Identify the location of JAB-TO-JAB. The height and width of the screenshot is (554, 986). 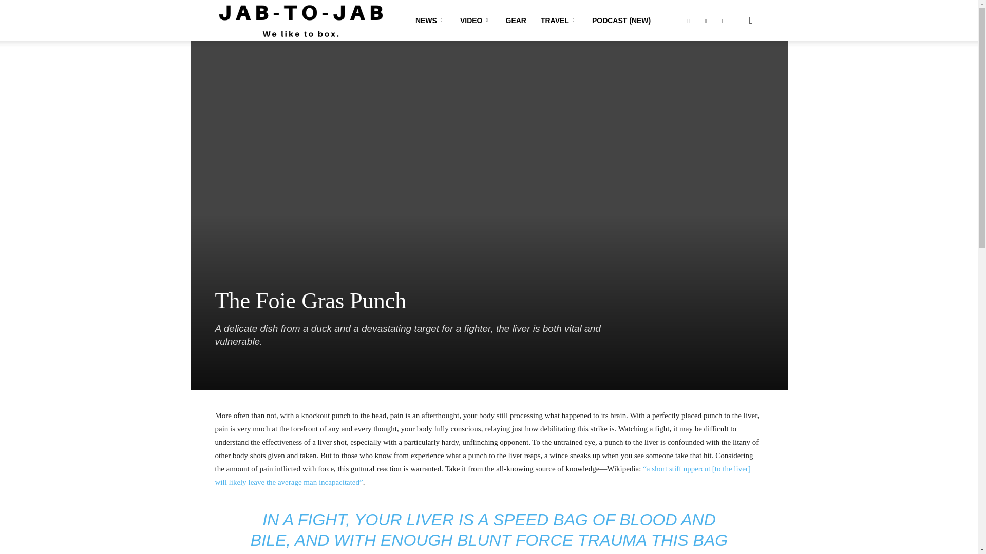
(300, 21).